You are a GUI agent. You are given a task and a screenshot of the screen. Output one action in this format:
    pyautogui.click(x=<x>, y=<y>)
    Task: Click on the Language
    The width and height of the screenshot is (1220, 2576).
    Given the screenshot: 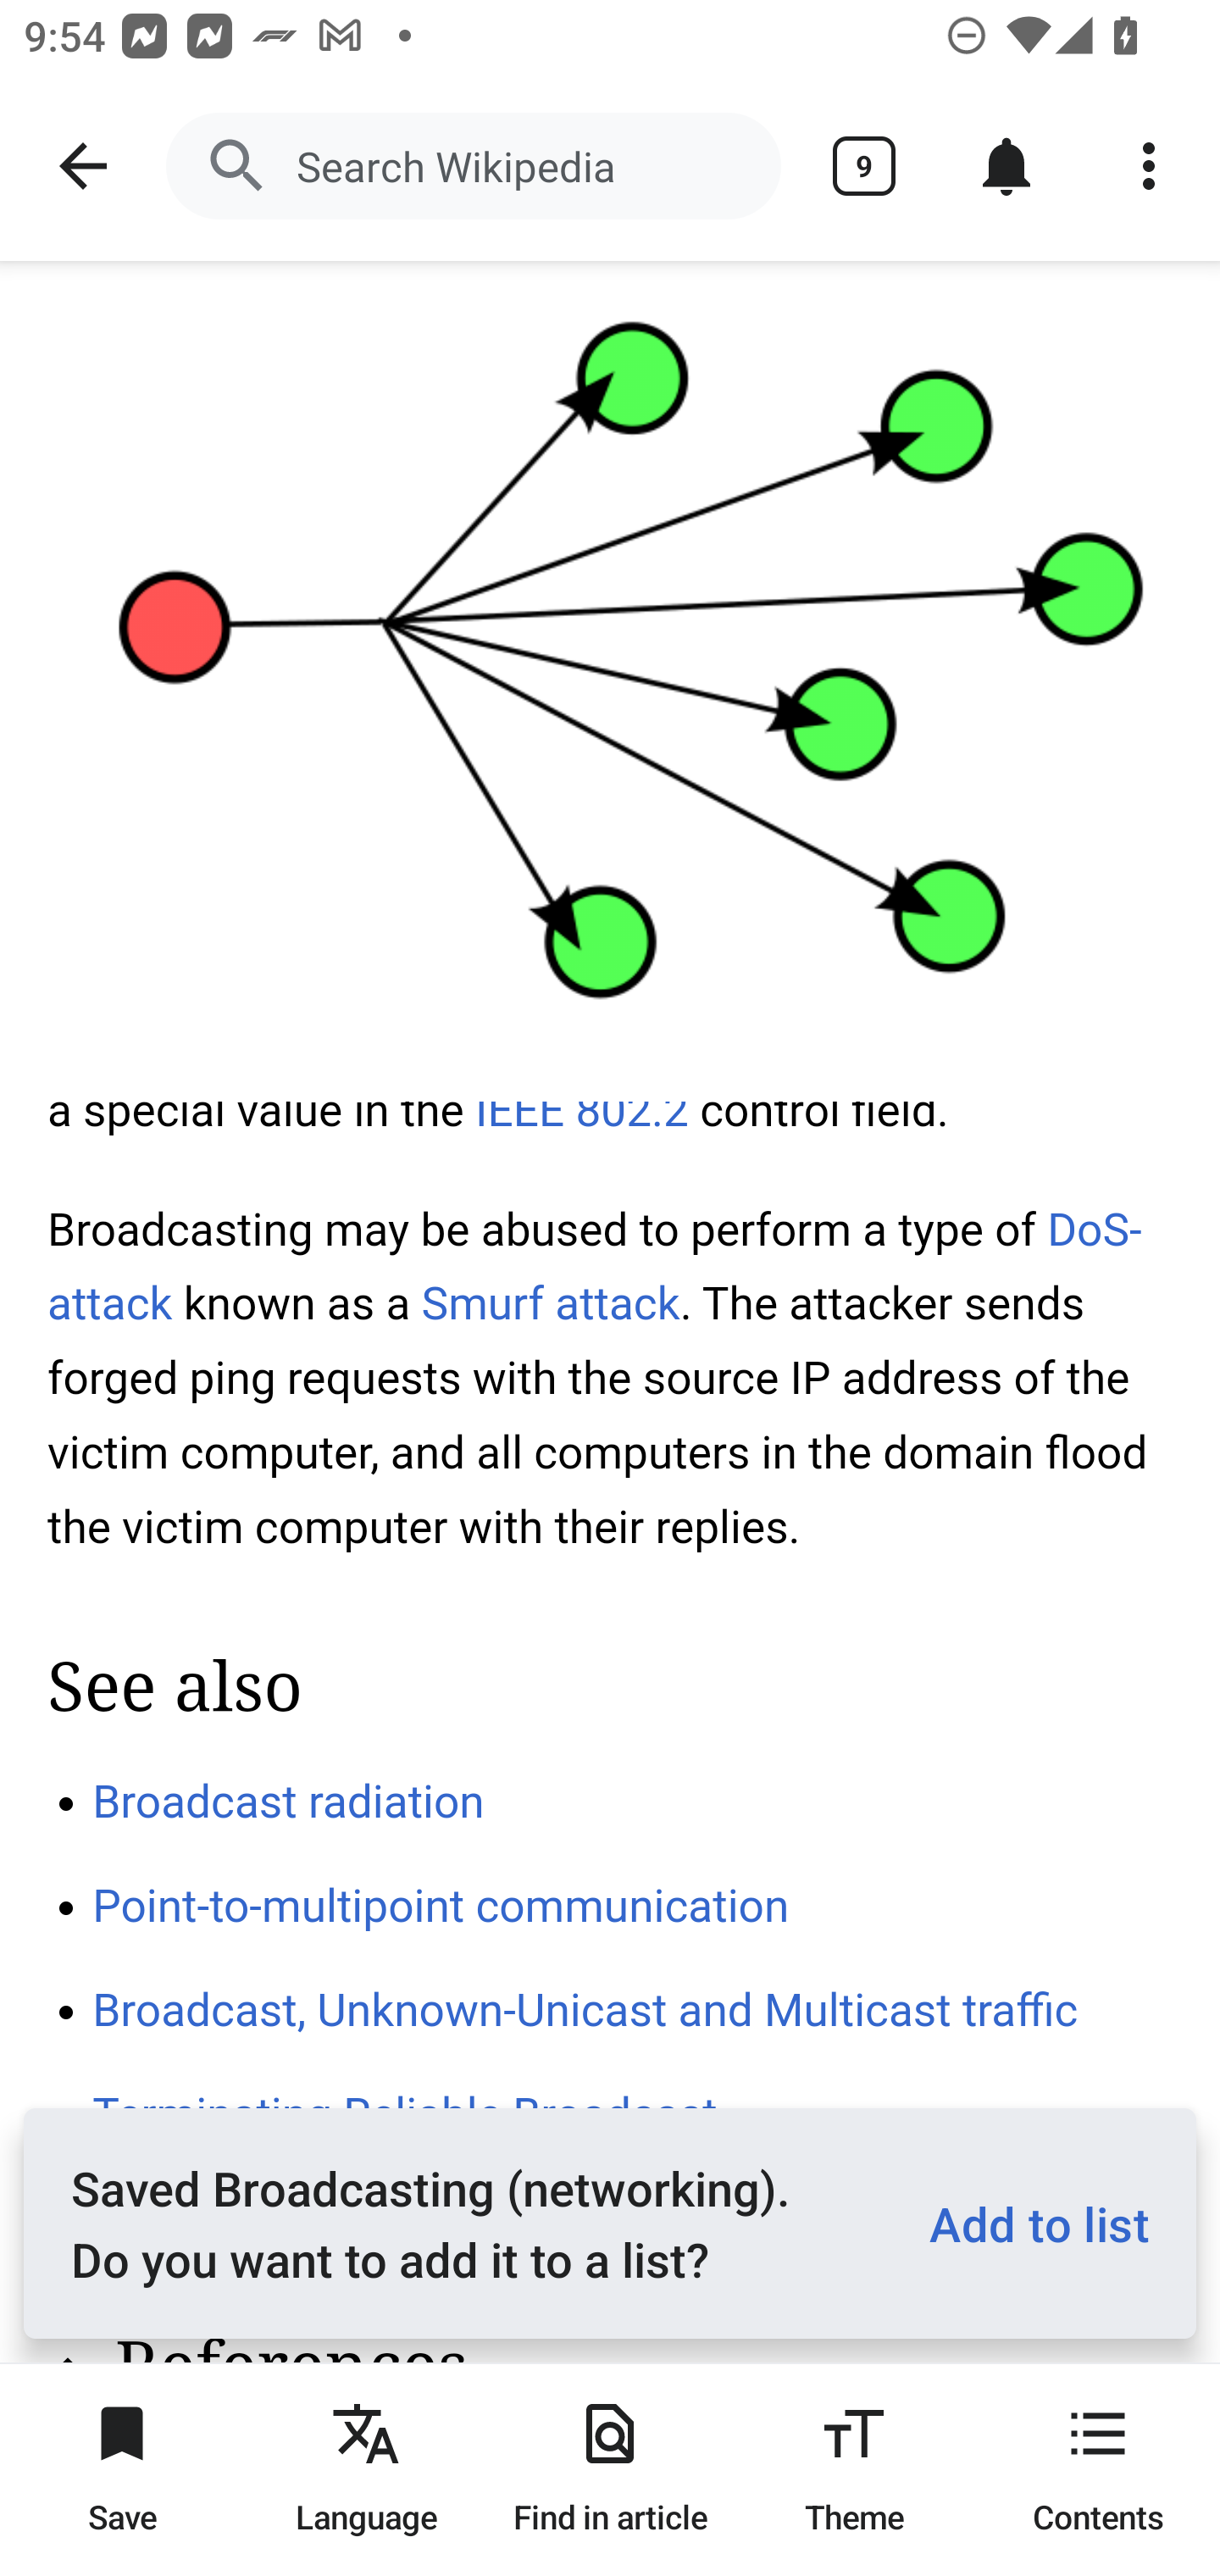 What is the action you would take?
    pyautogui.click(x=366, y=2469)
    